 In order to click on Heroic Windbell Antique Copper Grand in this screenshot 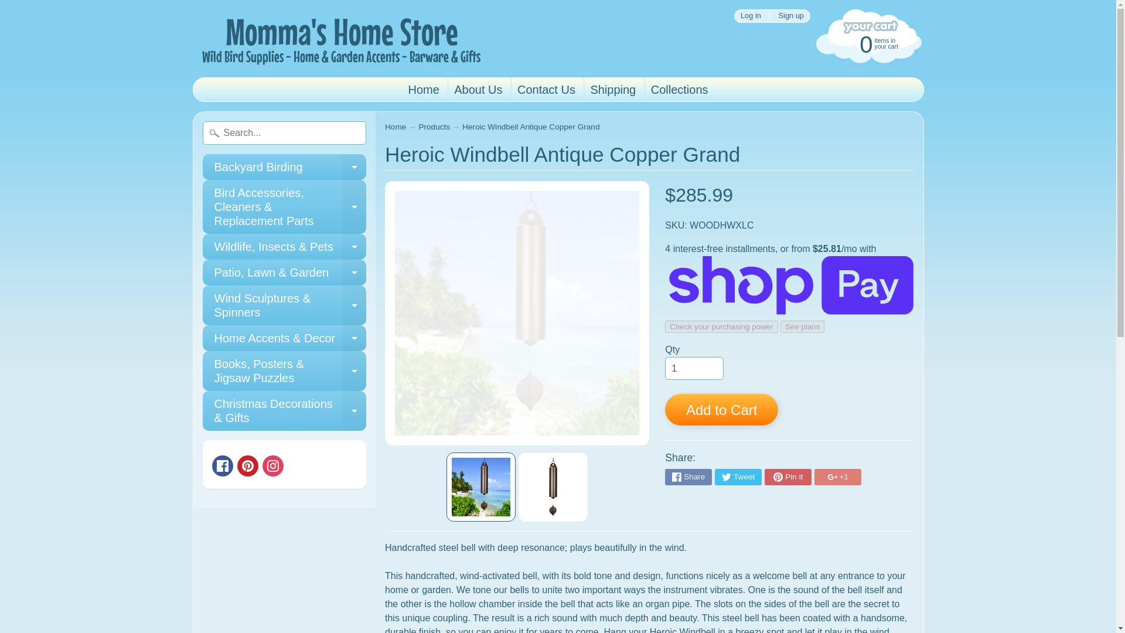, I will do `click(553, 486)`.